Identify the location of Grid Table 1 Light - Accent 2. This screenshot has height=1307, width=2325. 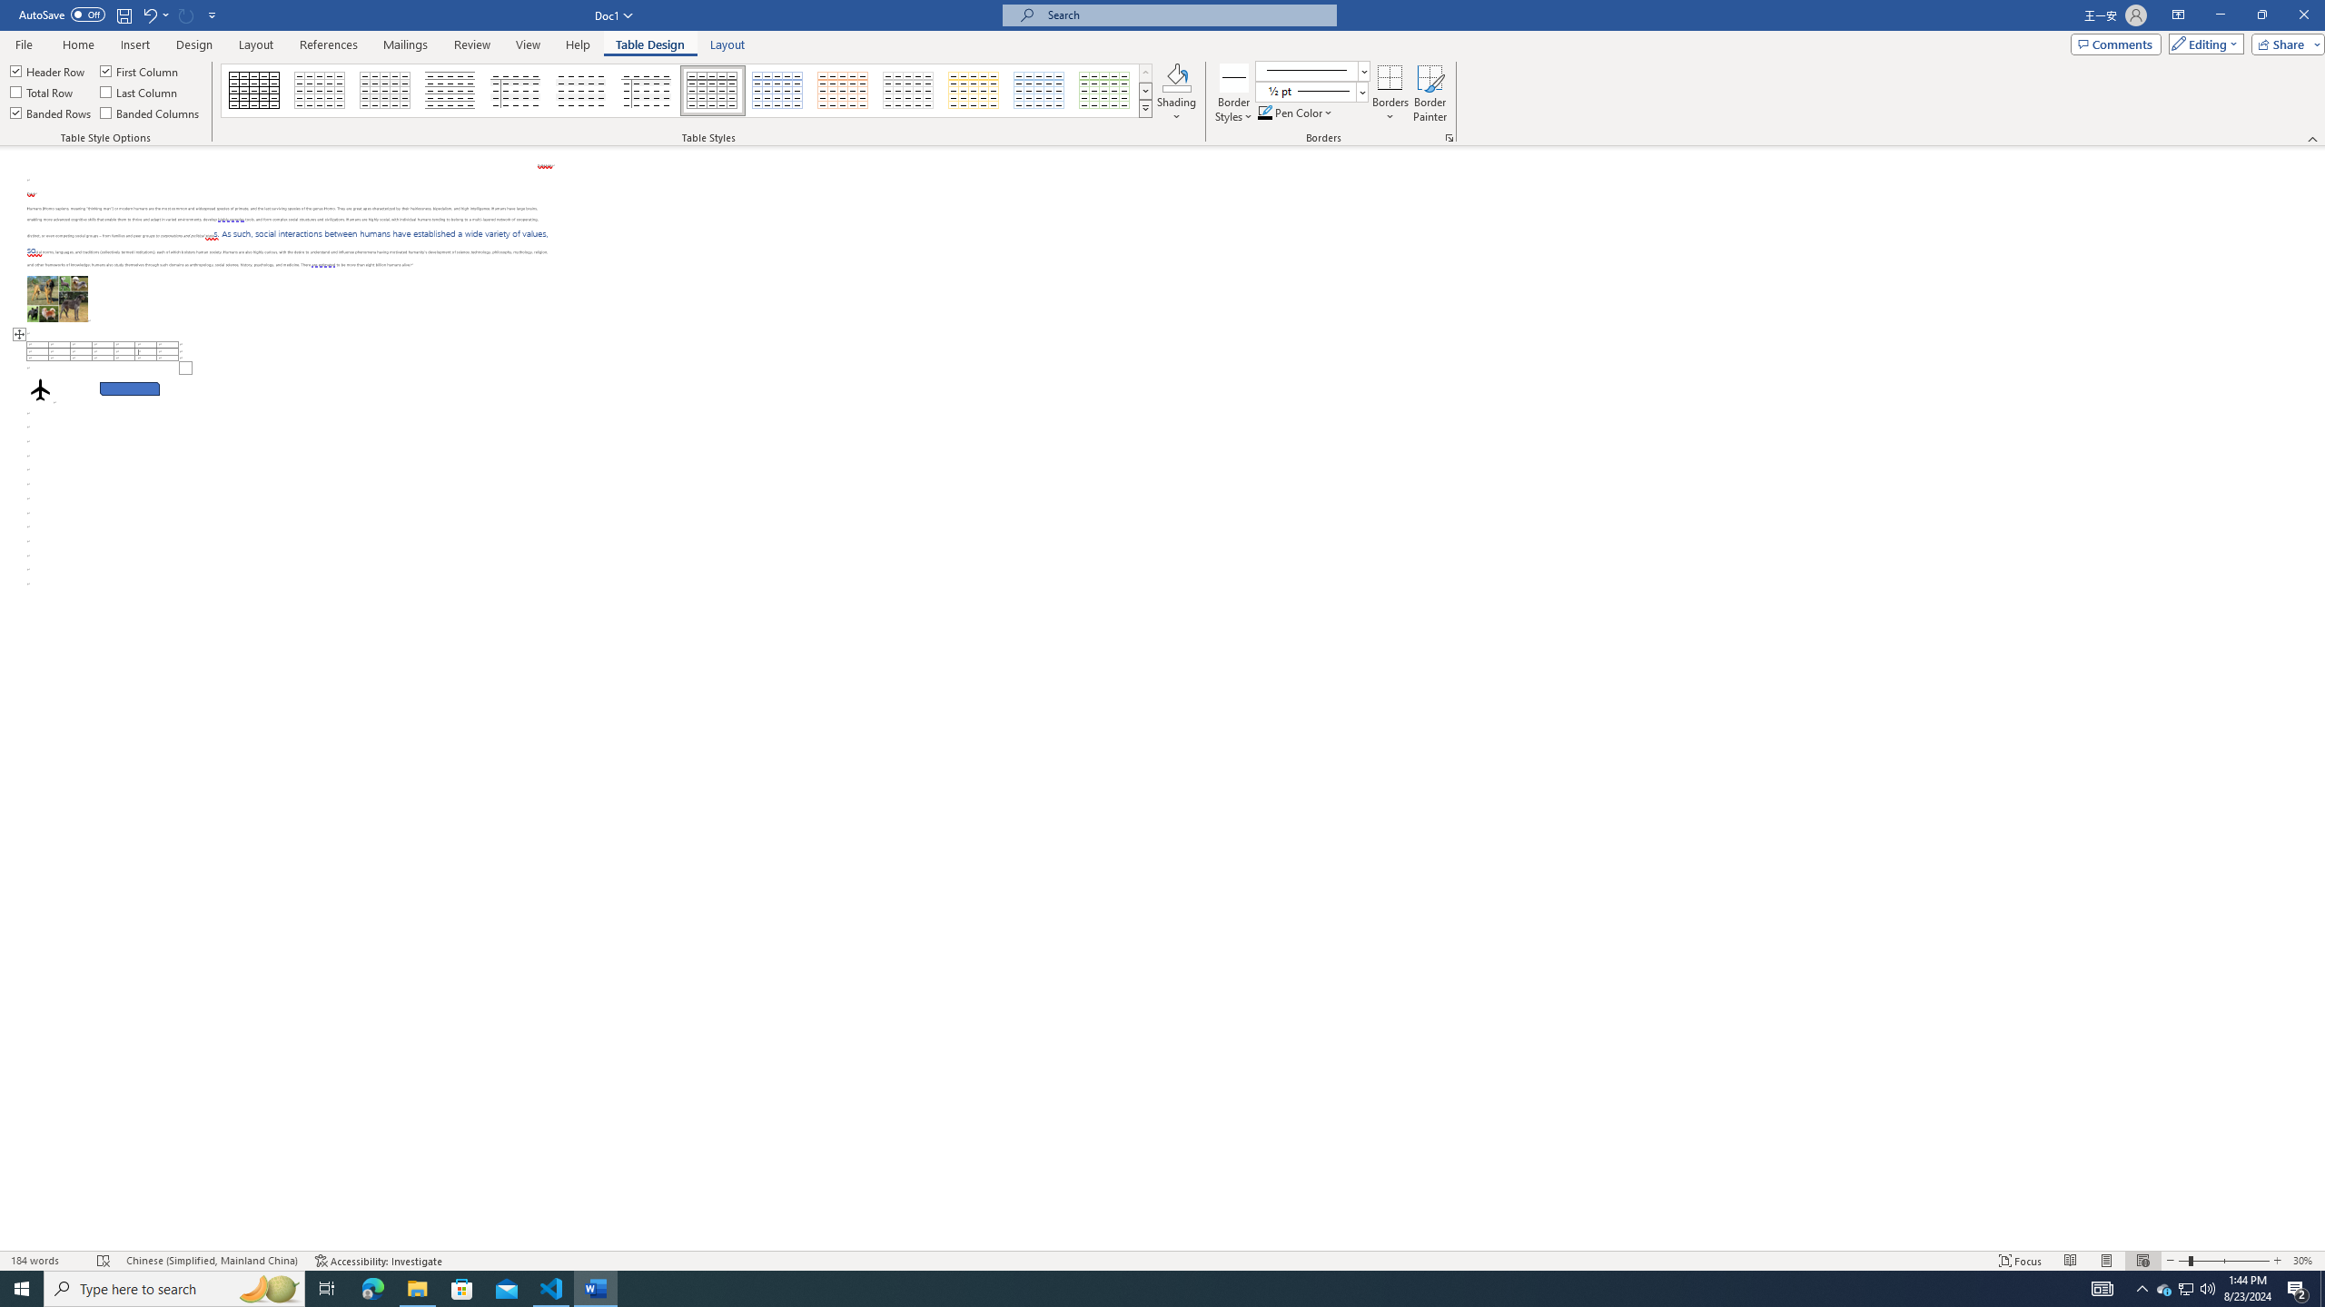
(844, 91).